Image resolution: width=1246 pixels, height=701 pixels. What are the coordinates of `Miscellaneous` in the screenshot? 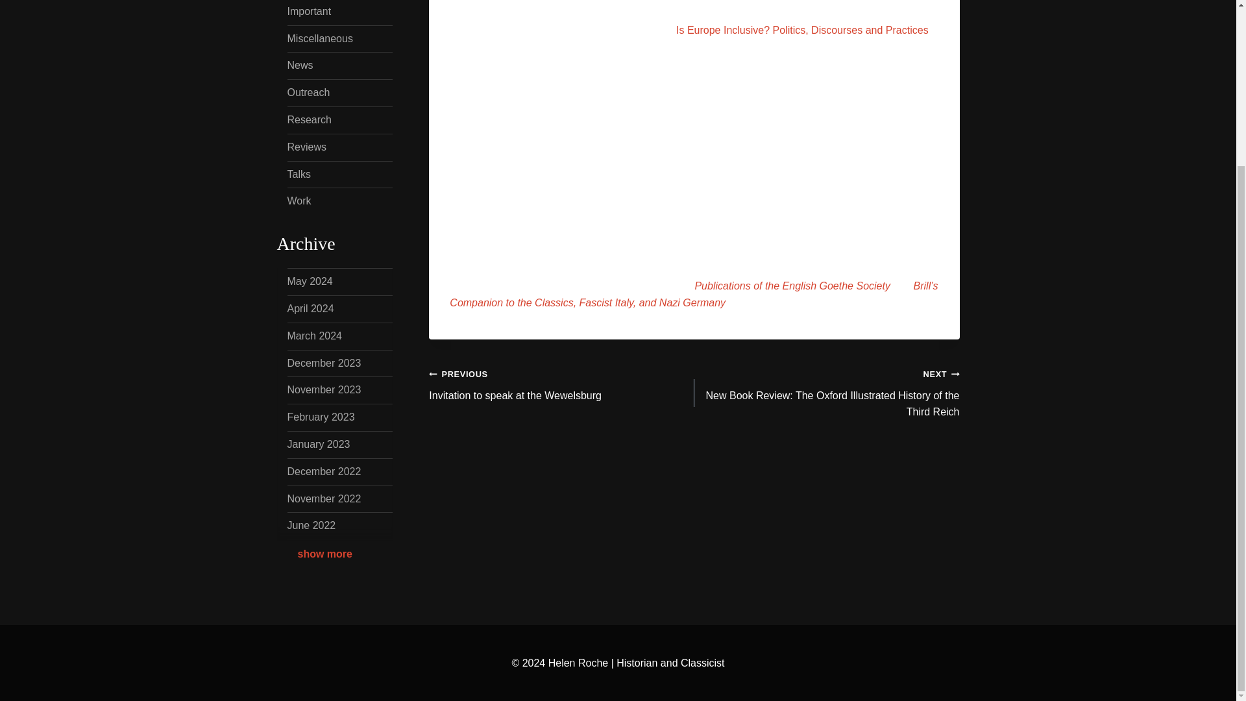 It's located at (561, 384).